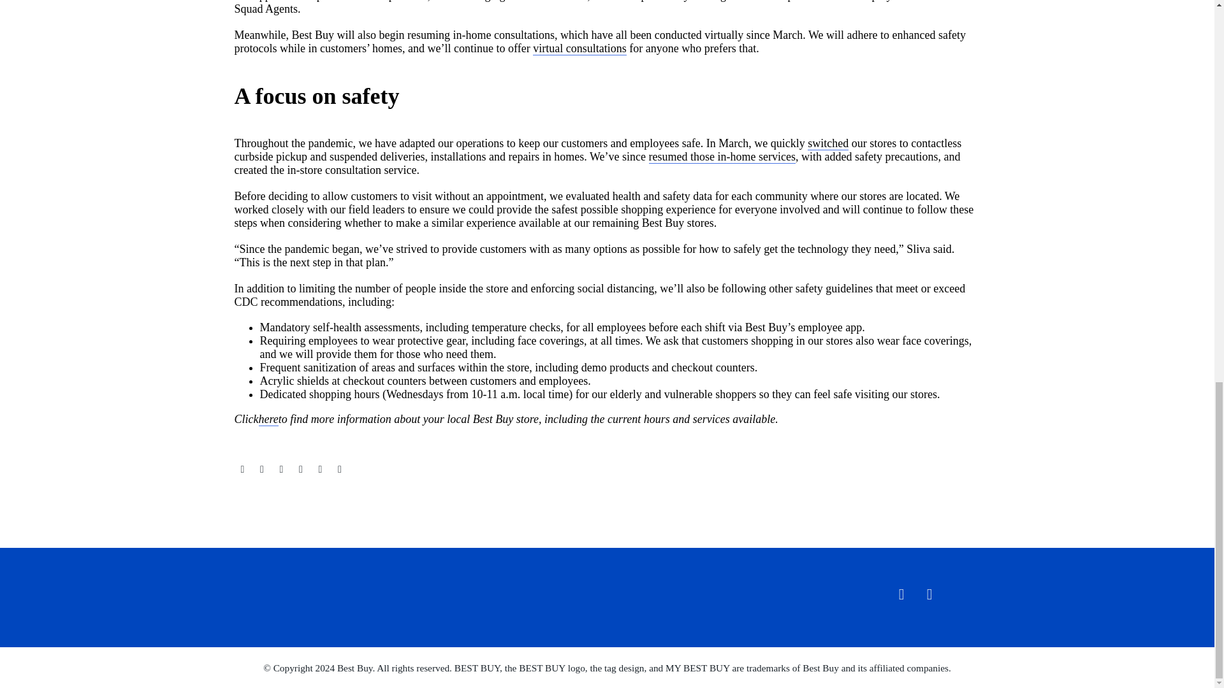 This screenshot has height=688, width=1224. Describe the element at coordinates (320, 469) in the screenshot. I see `LinkedIn` at that location.